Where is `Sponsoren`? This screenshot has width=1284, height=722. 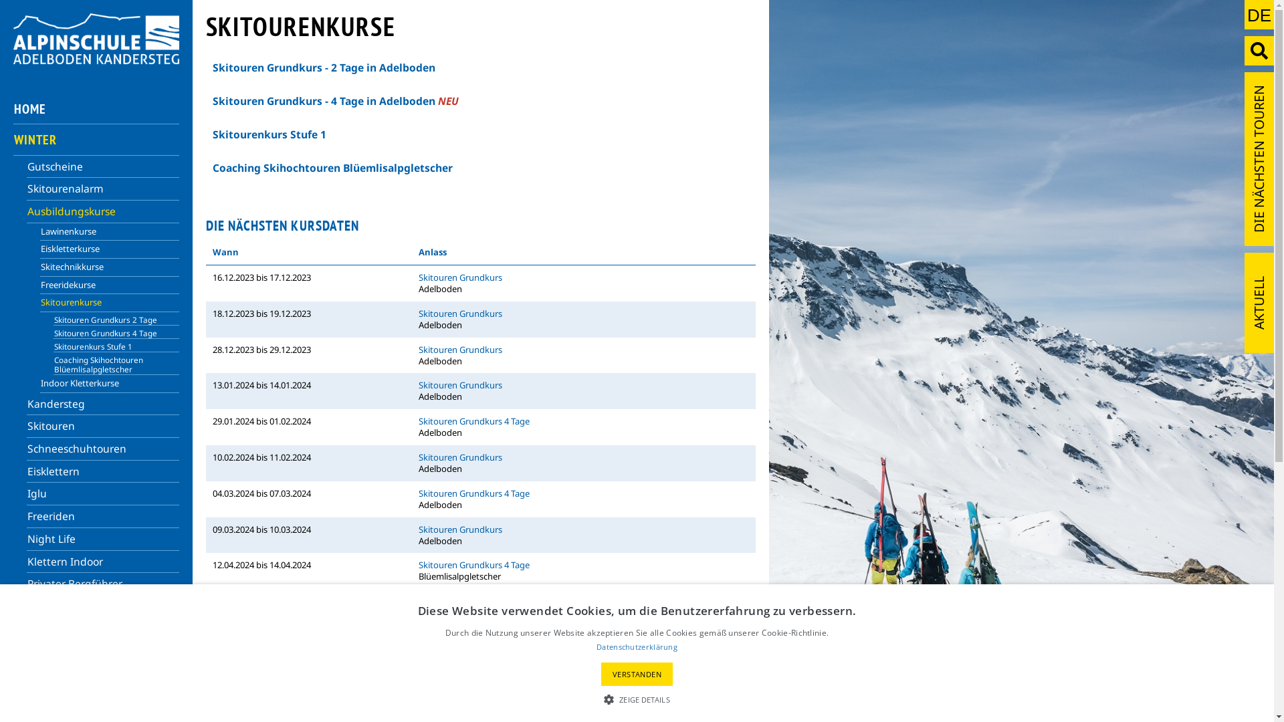
Sponsoren is located at coordinates (219, 701).